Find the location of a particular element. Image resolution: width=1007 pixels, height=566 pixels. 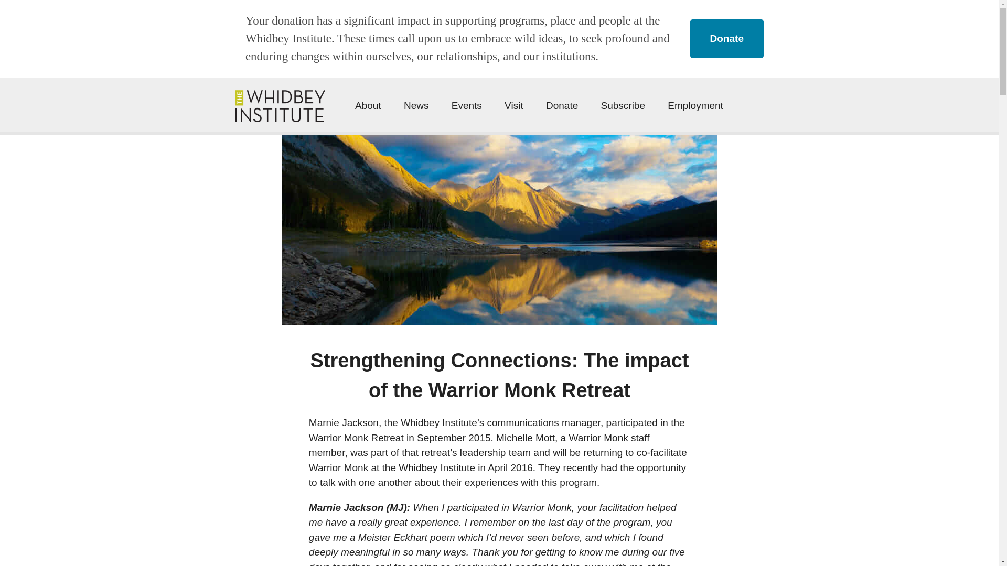

Donate is located at coordinates (562, 106).